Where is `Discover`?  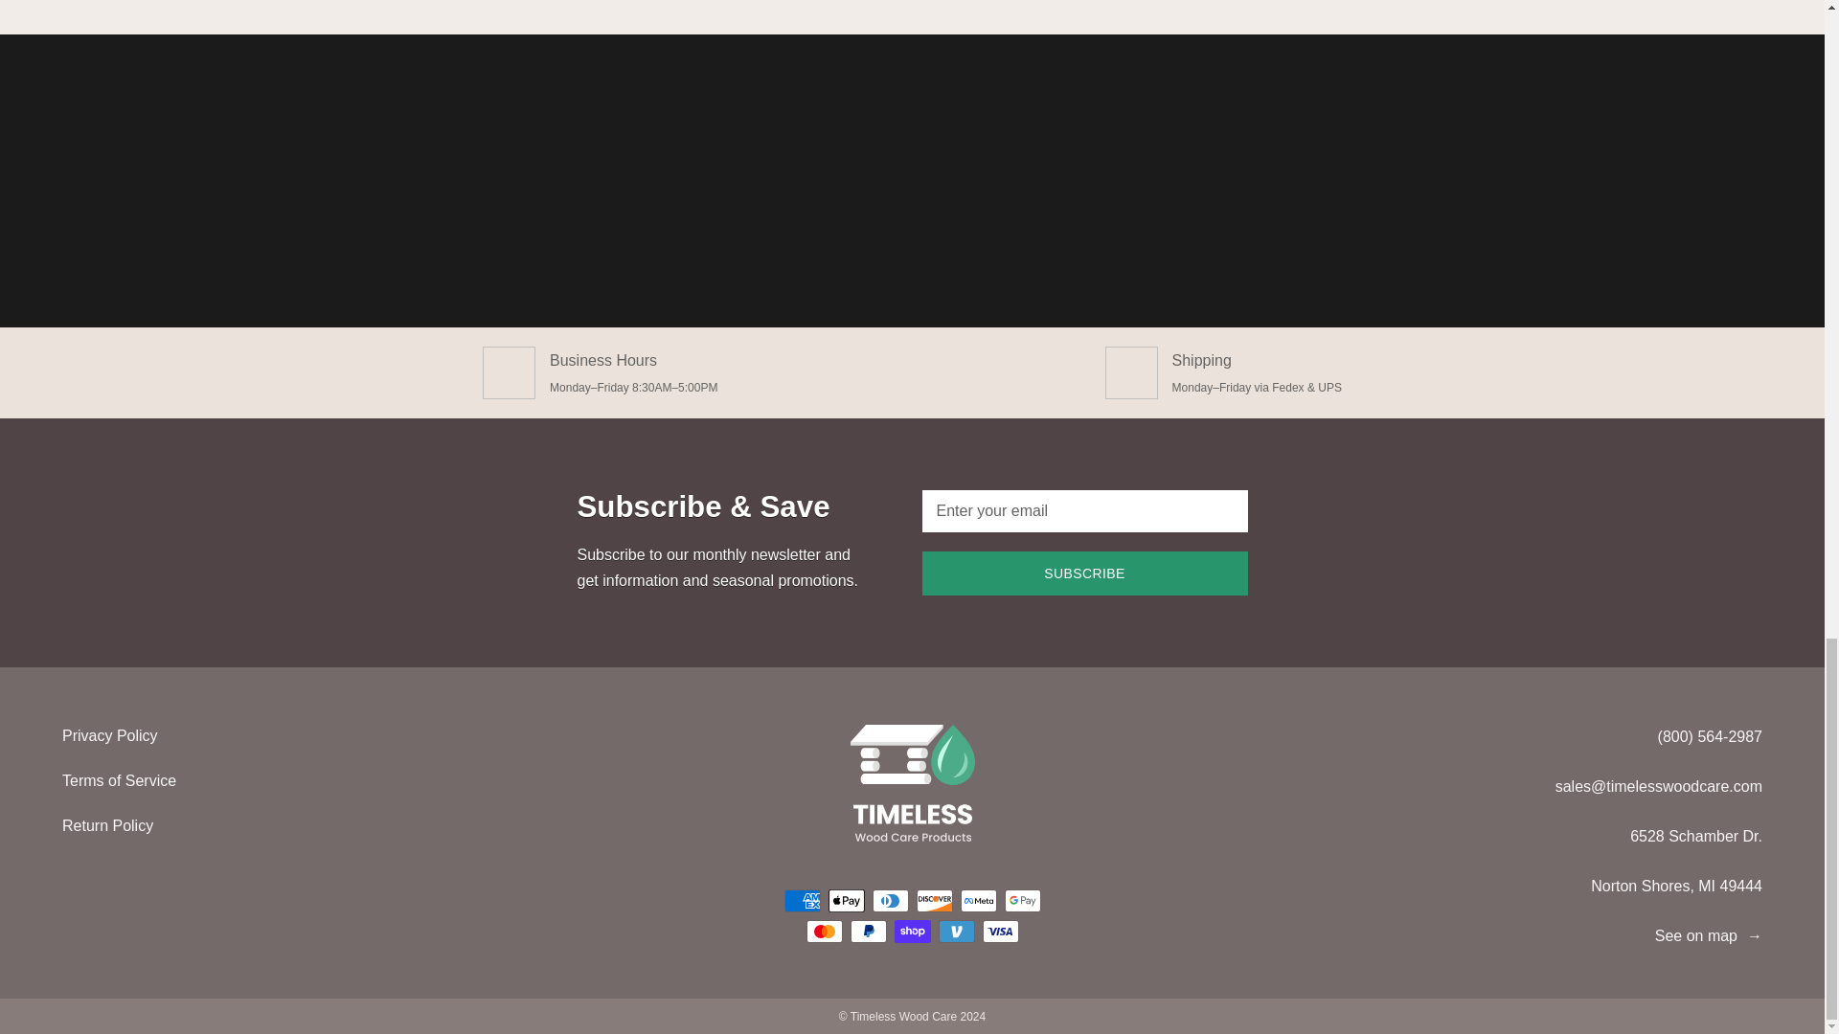 Discover is located at coordinates (934, 900).